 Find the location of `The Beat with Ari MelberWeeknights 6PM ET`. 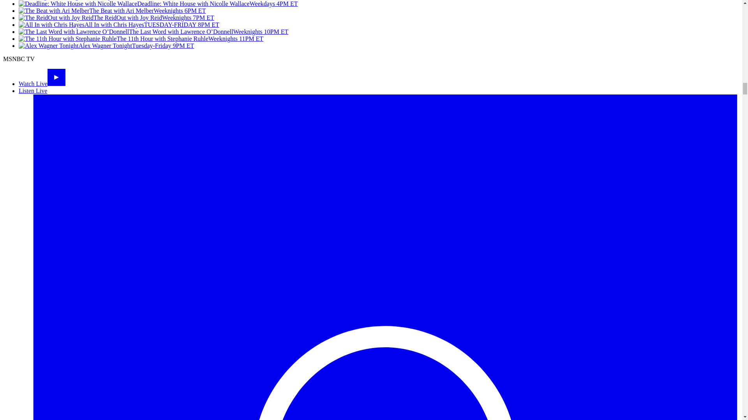

The Beat with Ari MelberWeeknights 6PM ET is located at coordinates (112, 10).